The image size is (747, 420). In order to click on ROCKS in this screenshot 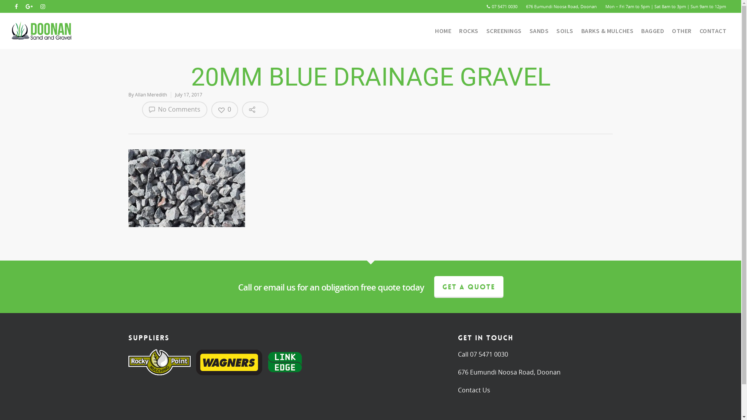, I will do `click(469, 35)`.